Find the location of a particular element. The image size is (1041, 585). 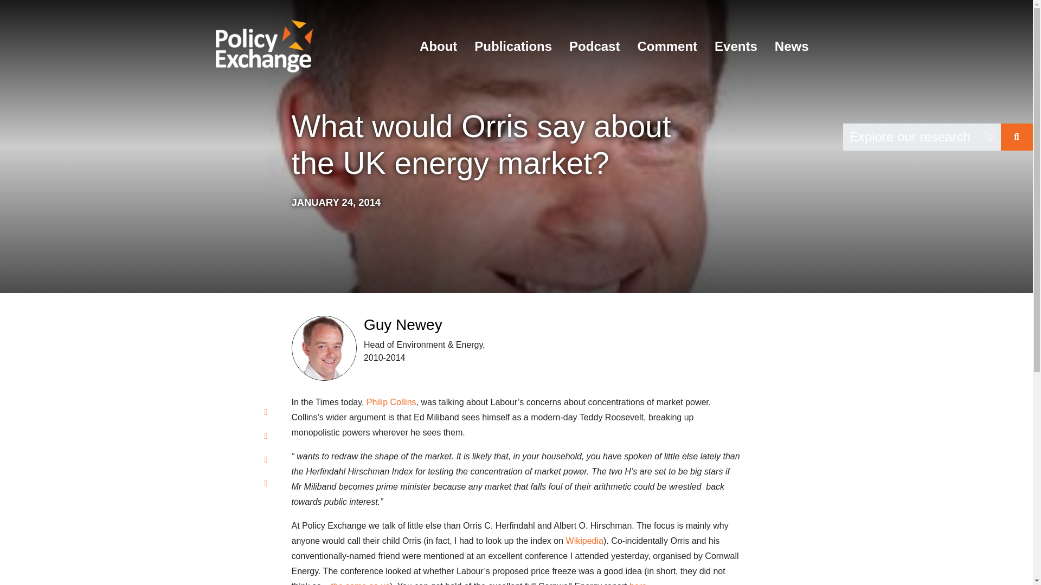

About is located at coordinates (438, 47).